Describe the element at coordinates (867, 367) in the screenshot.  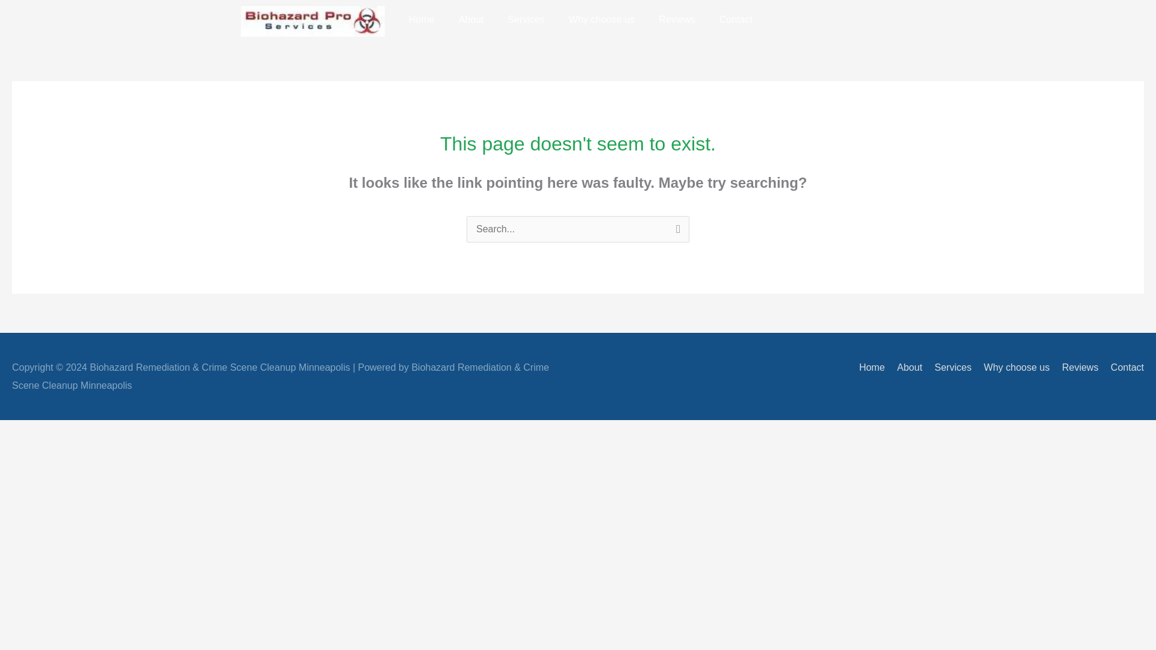
I see `Home` at that location.